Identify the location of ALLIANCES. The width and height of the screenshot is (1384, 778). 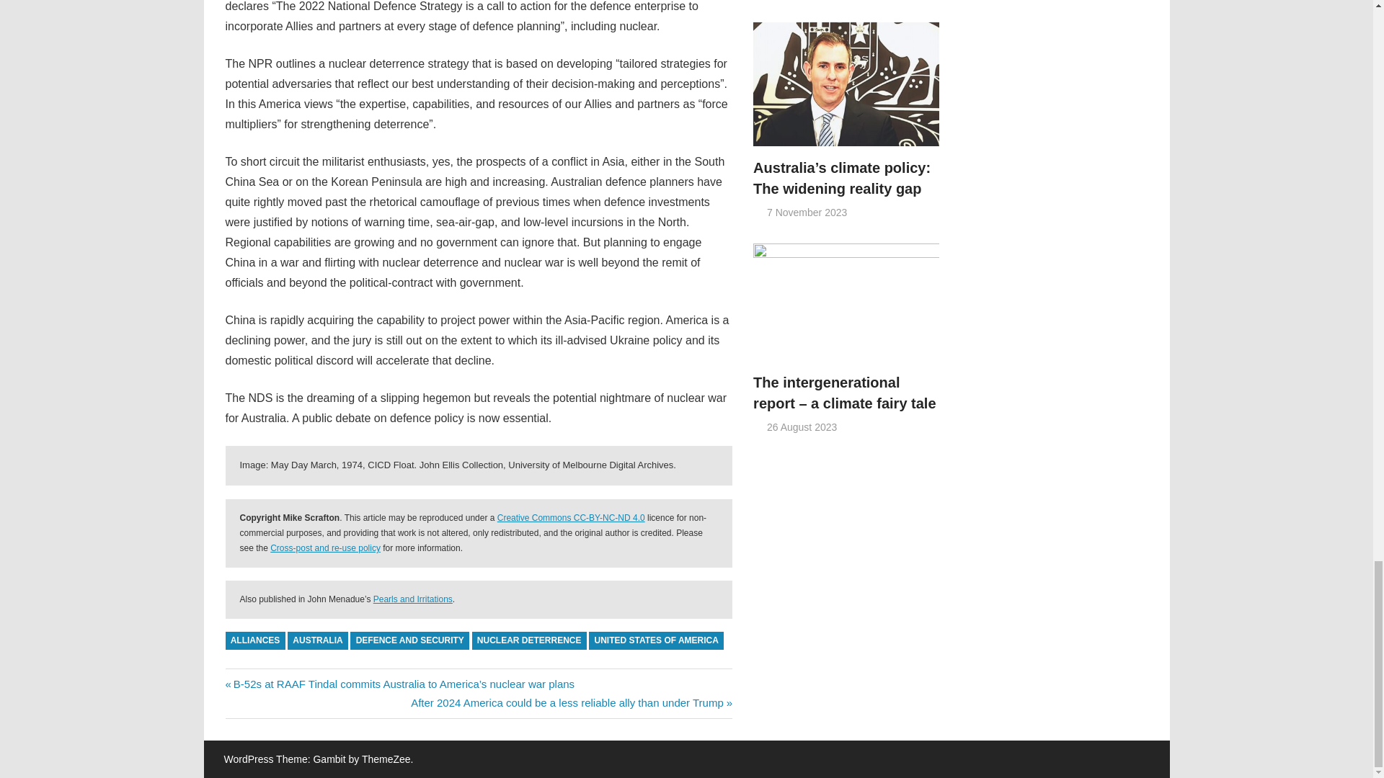
(254, 640).